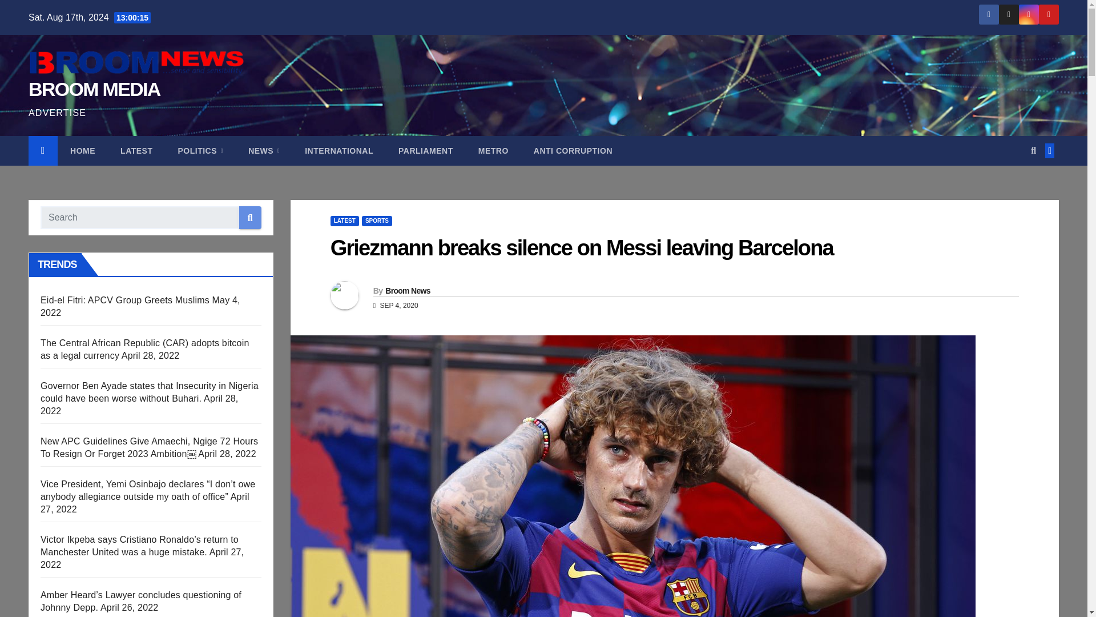  I want to click on HOME, so click(82, 151).